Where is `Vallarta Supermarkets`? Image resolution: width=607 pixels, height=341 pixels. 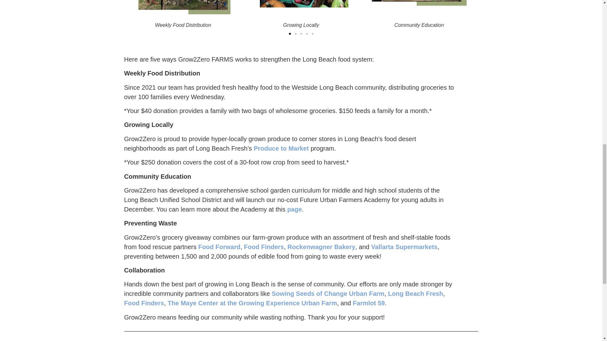
Vallarta Supermarkets is located at coordinates (404, 247).